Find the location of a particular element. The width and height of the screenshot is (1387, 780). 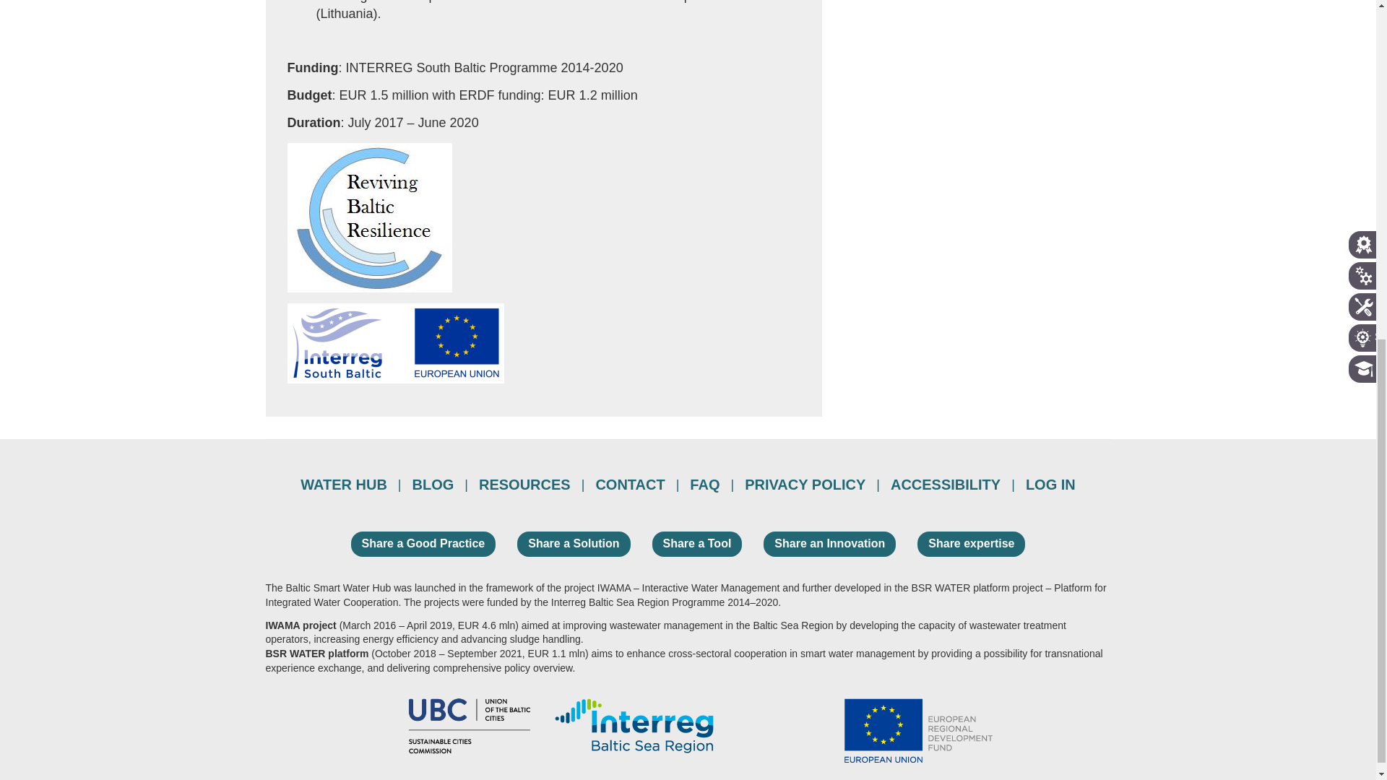

BLOG is located at coordinates (433, 484).